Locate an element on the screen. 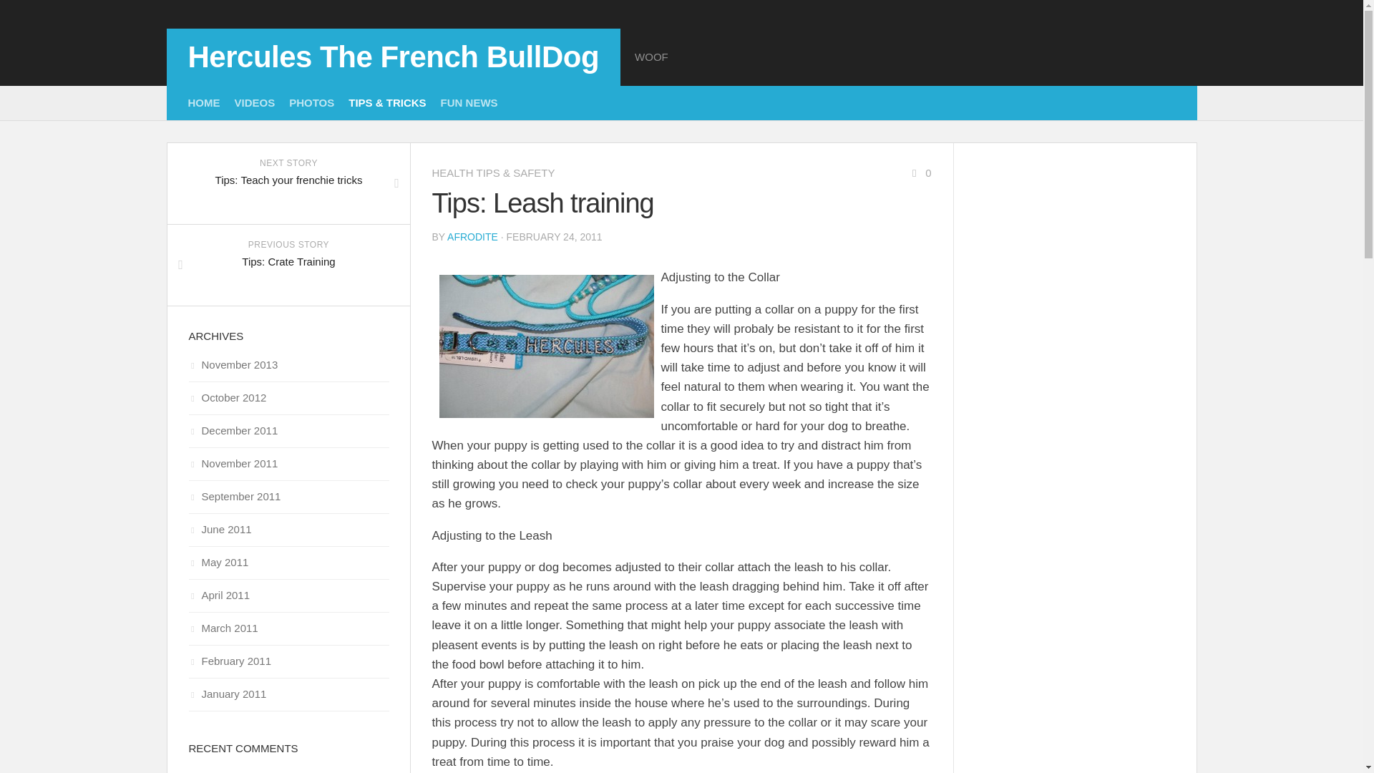 This screenshot has width=1374, height=773. December 2011 is located at coordinates (233, 430).